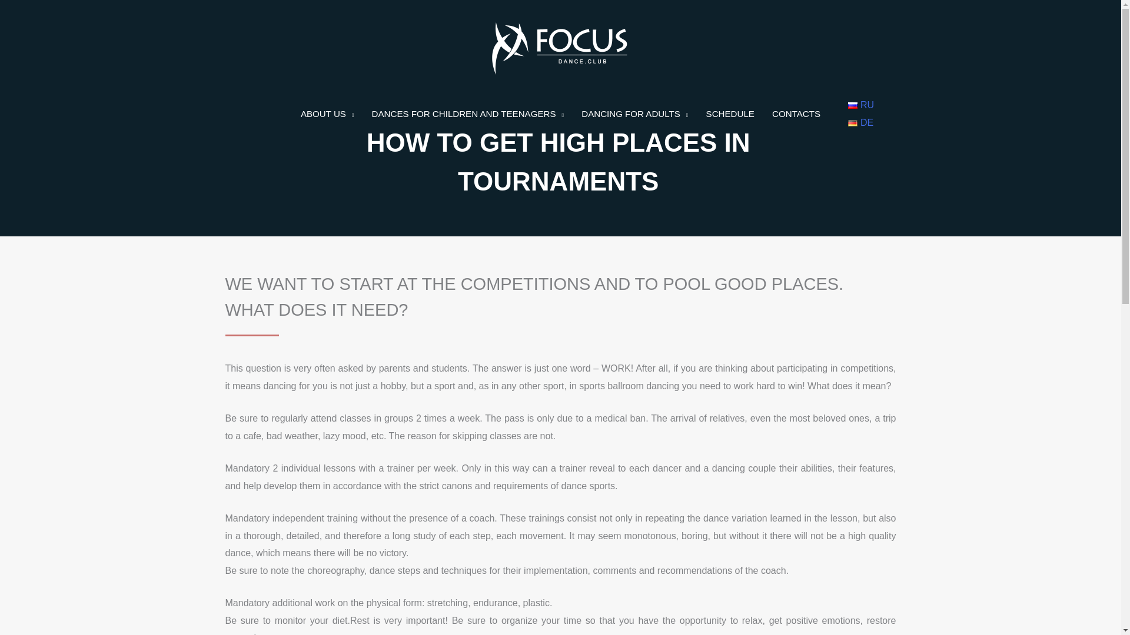  What do you see at coordinates (860, 105) in the screenshot?
I see `RU` at bounding box center [860, 105].